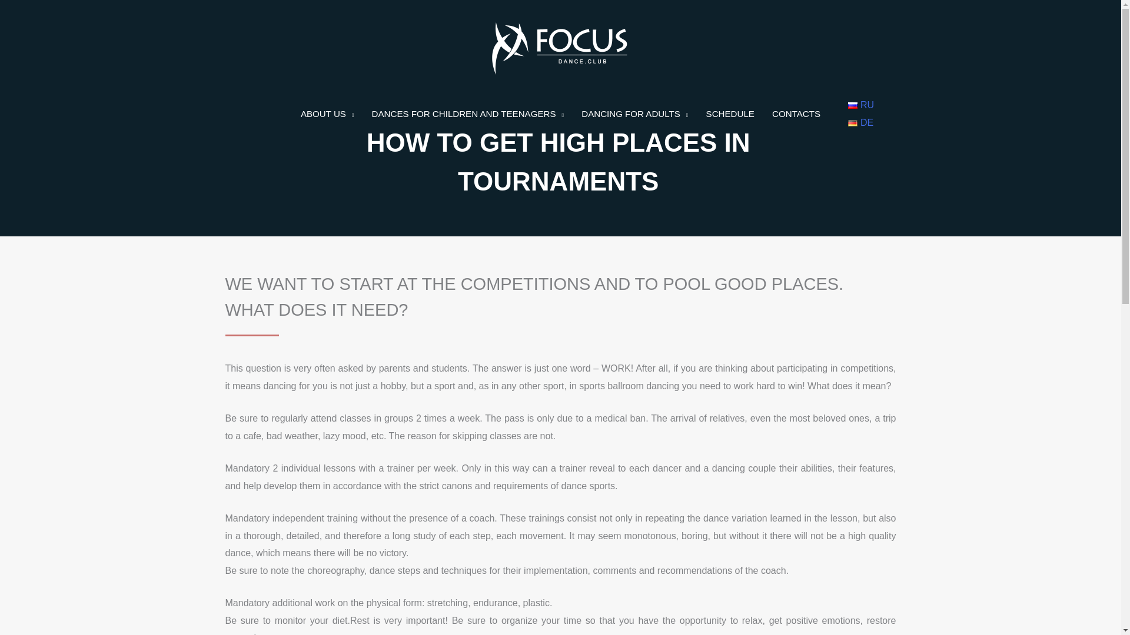  What do you see at coordinates (860, 105) in the screenshot?
I see `RU` at bounding box center [860, 105].